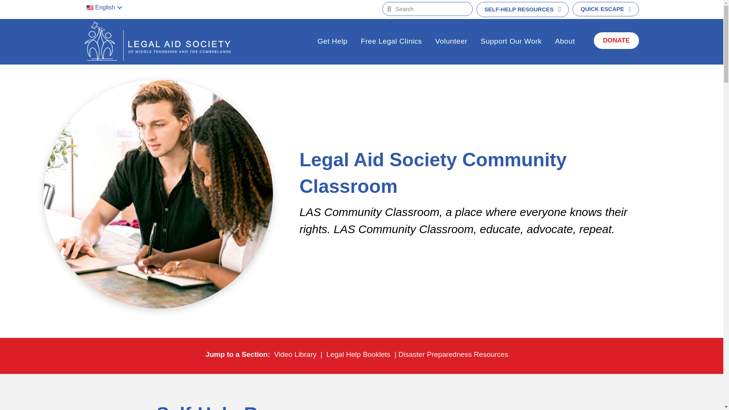 This screenshot has height=410, width=729. Describe the element at coordinates (605, 9) in the screenshot. I see `QUICK ESCAPE` at that location.